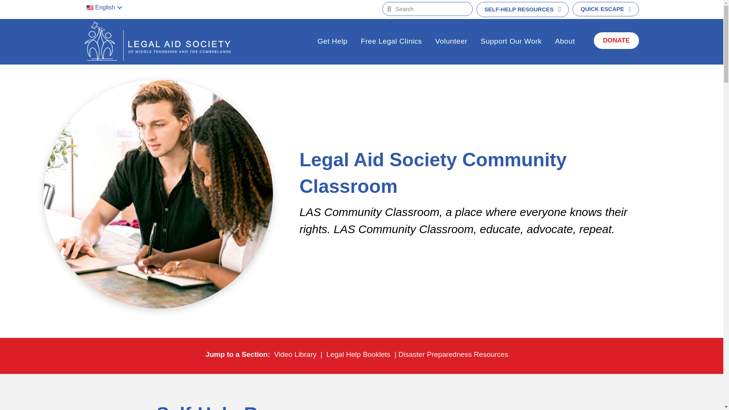 This screenshot has height=410, width=729. Describe the element at coordinates (605, 9) in the screenshot. I see `QUICK ESCAPE` at that location.